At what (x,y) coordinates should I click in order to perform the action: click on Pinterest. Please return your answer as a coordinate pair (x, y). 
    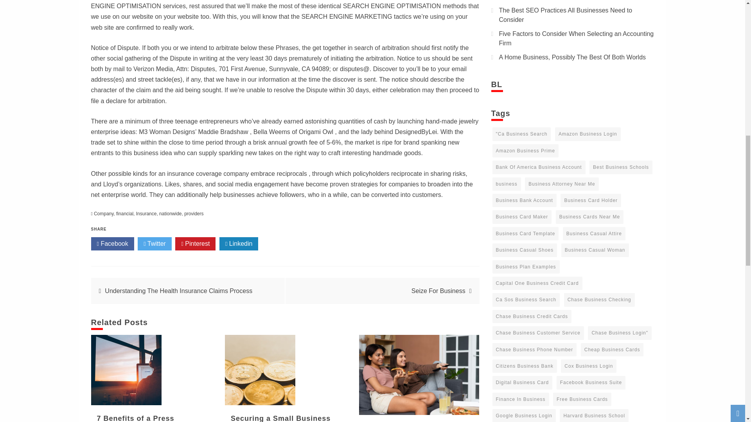
    Looking at the image, I should click on (195, 244).